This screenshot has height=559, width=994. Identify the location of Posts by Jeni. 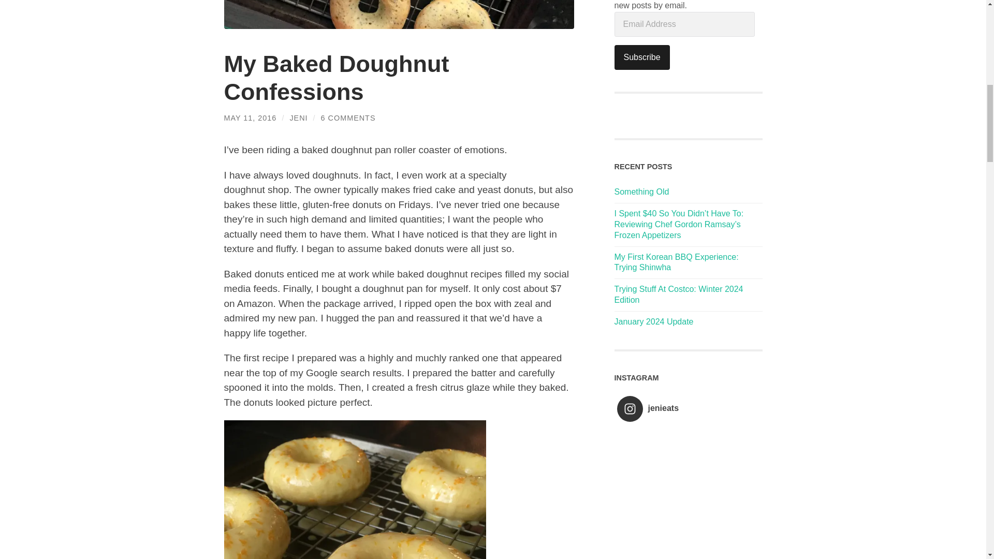
(298, 118).